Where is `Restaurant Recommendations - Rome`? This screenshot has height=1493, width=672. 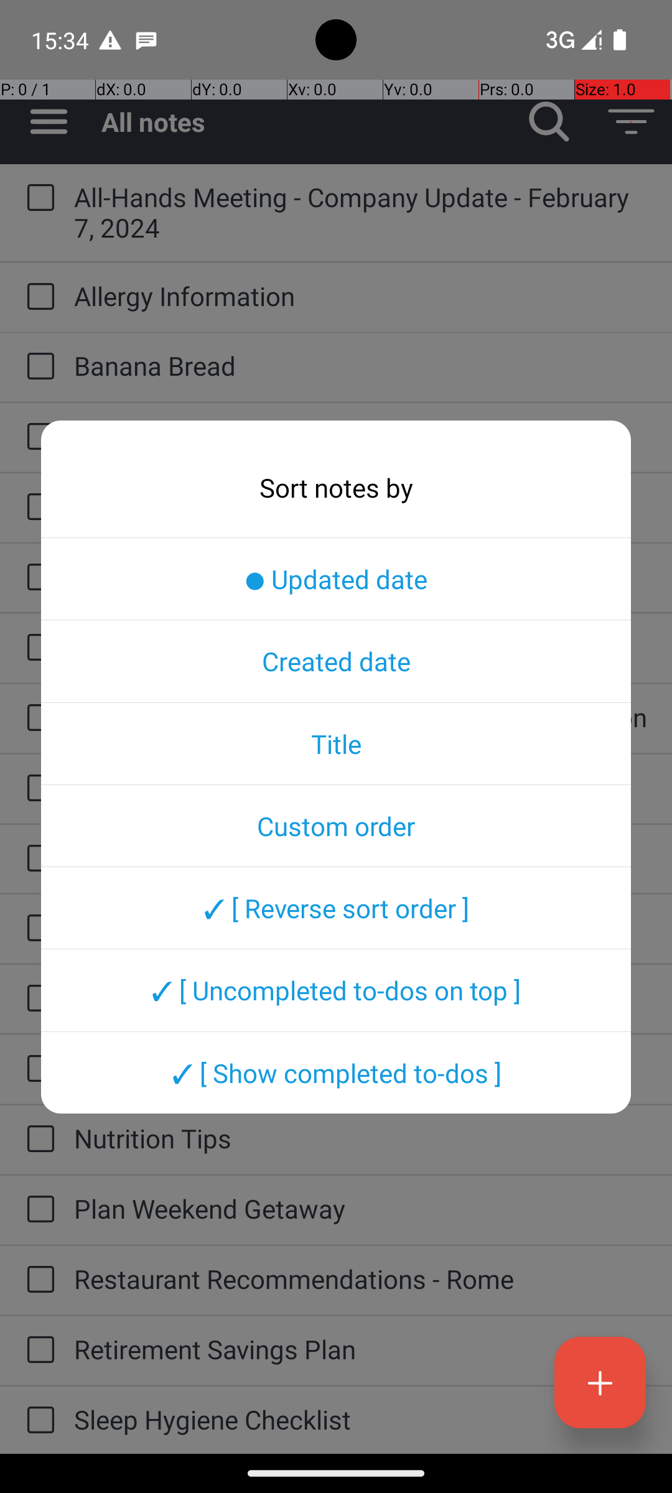
Restaurant Recommendations - Rome is located at coordinates (361, 1279).